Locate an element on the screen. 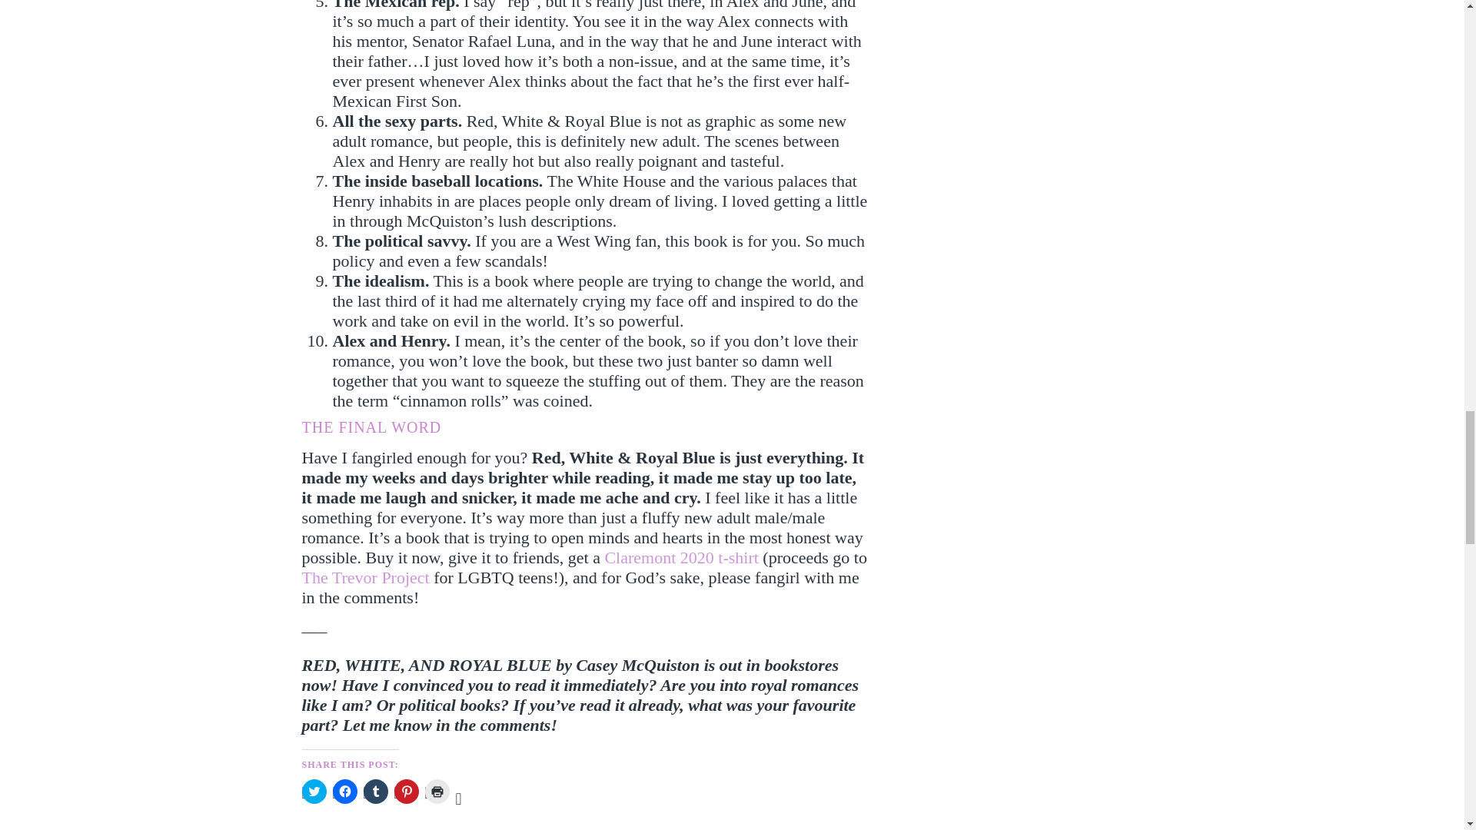  Click to share on Facebook is located at coordinates (344, 792).